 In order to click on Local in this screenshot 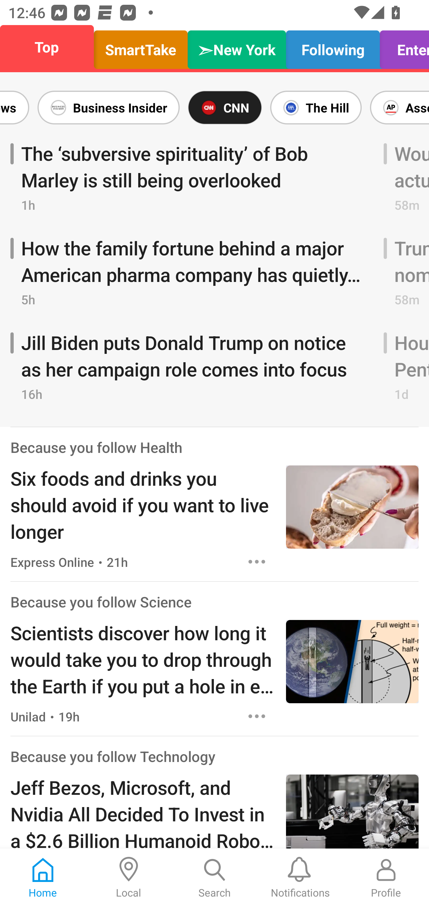, I will do `click(129, 878)`.